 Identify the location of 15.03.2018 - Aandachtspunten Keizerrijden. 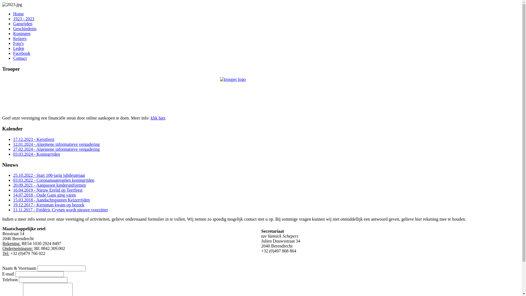
(52, 200).